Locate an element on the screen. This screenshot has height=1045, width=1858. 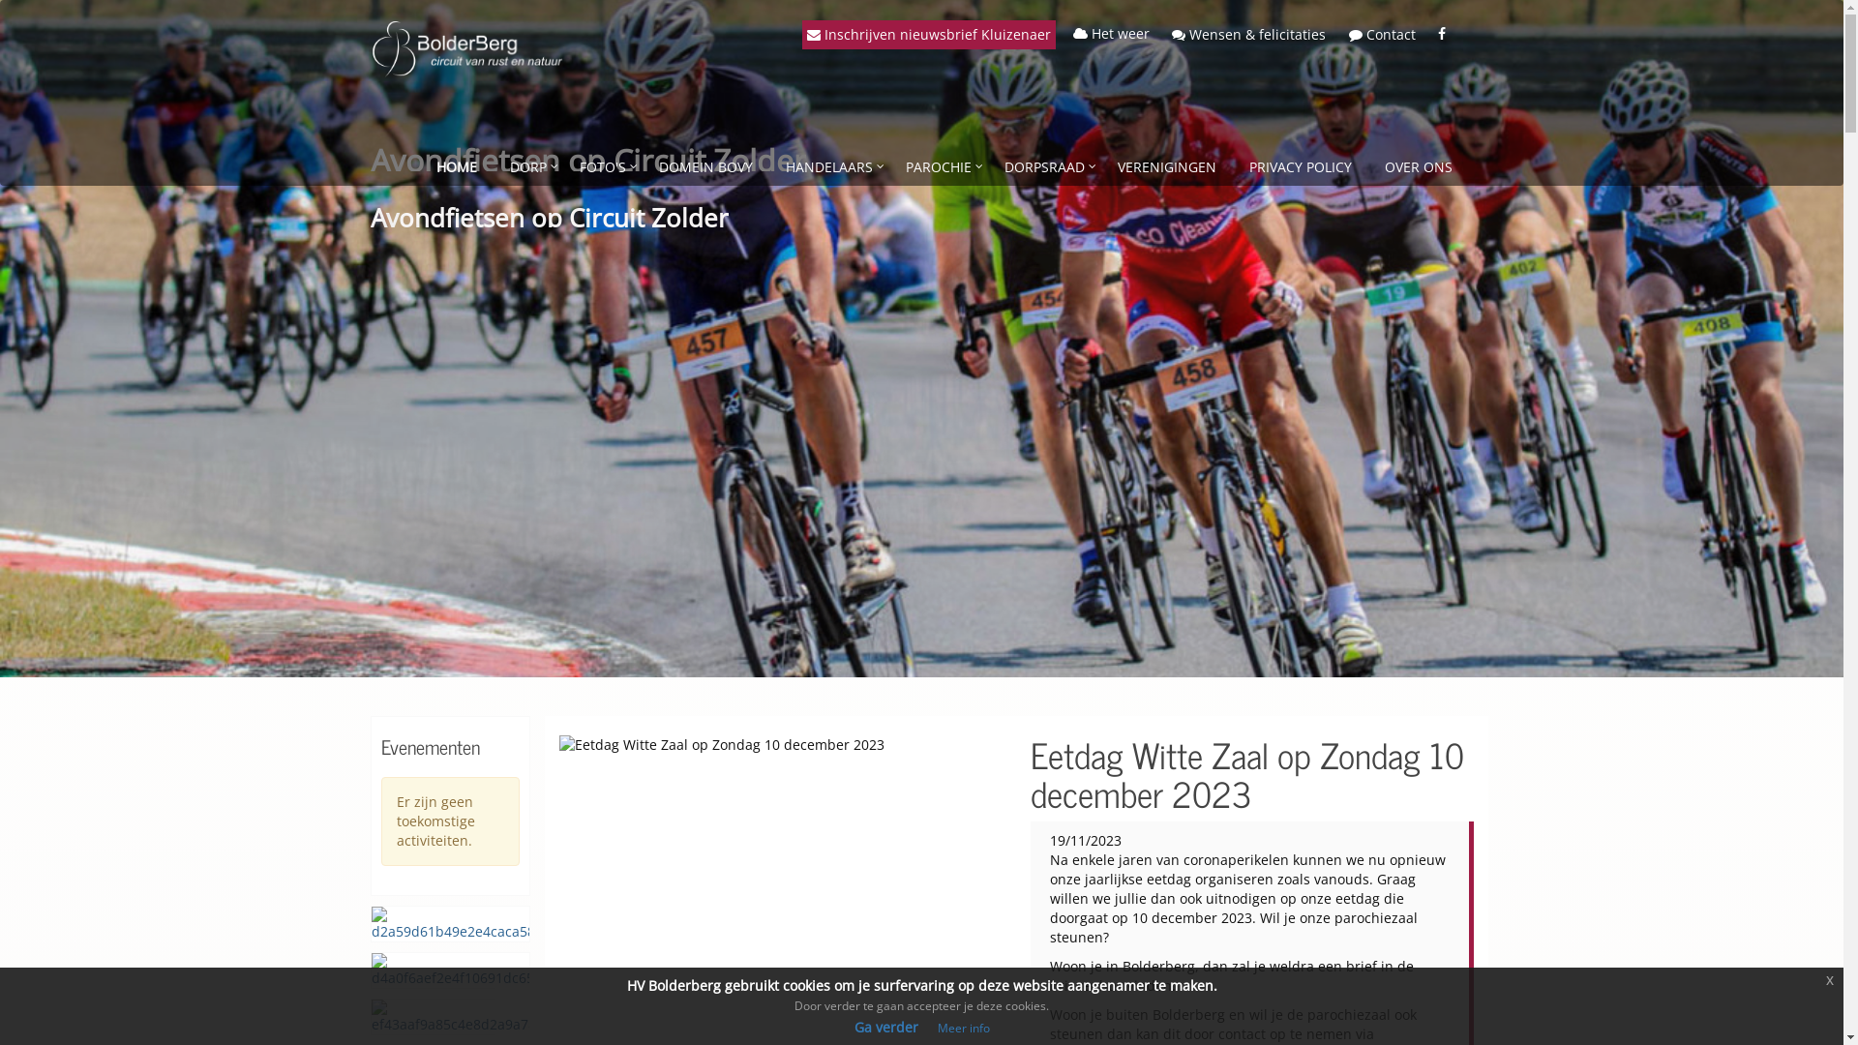
Inschrijven nieuwsbrief Kluizenaer is located at coordinates (928, 35).